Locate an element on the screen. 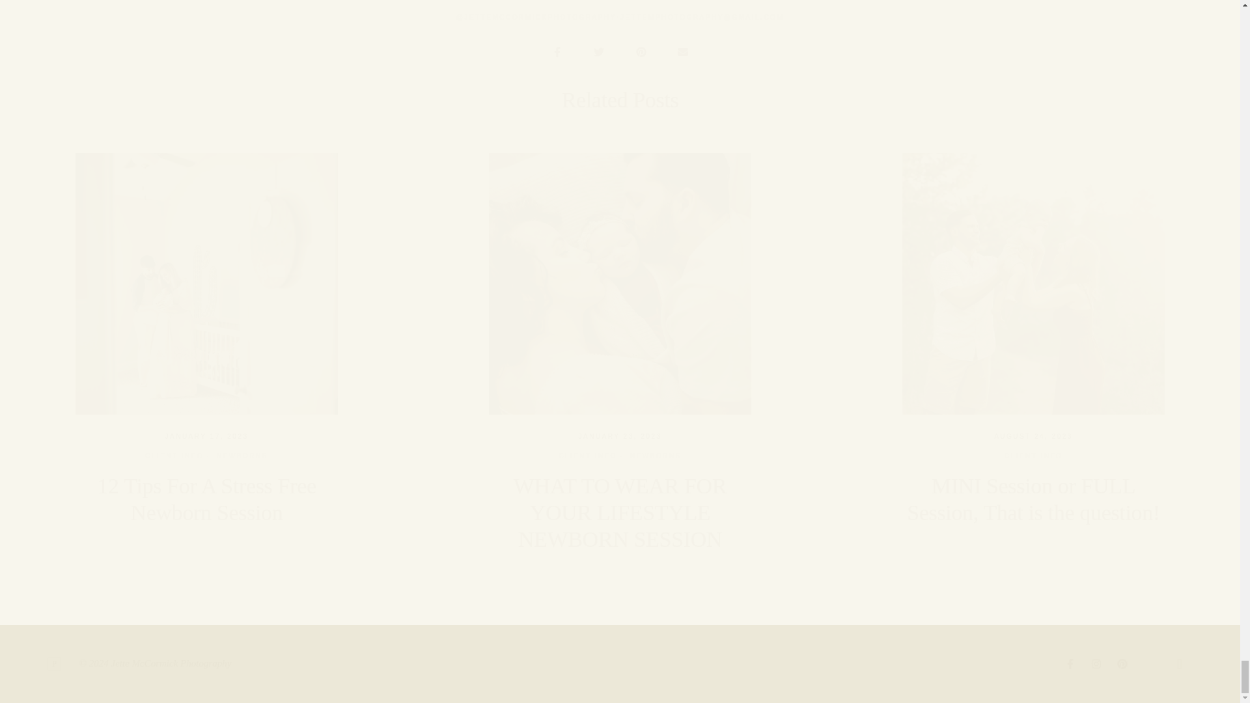 The height and width of the screenshot is (703, 1250). NEWBORNS is located at coordinates (655, 456).